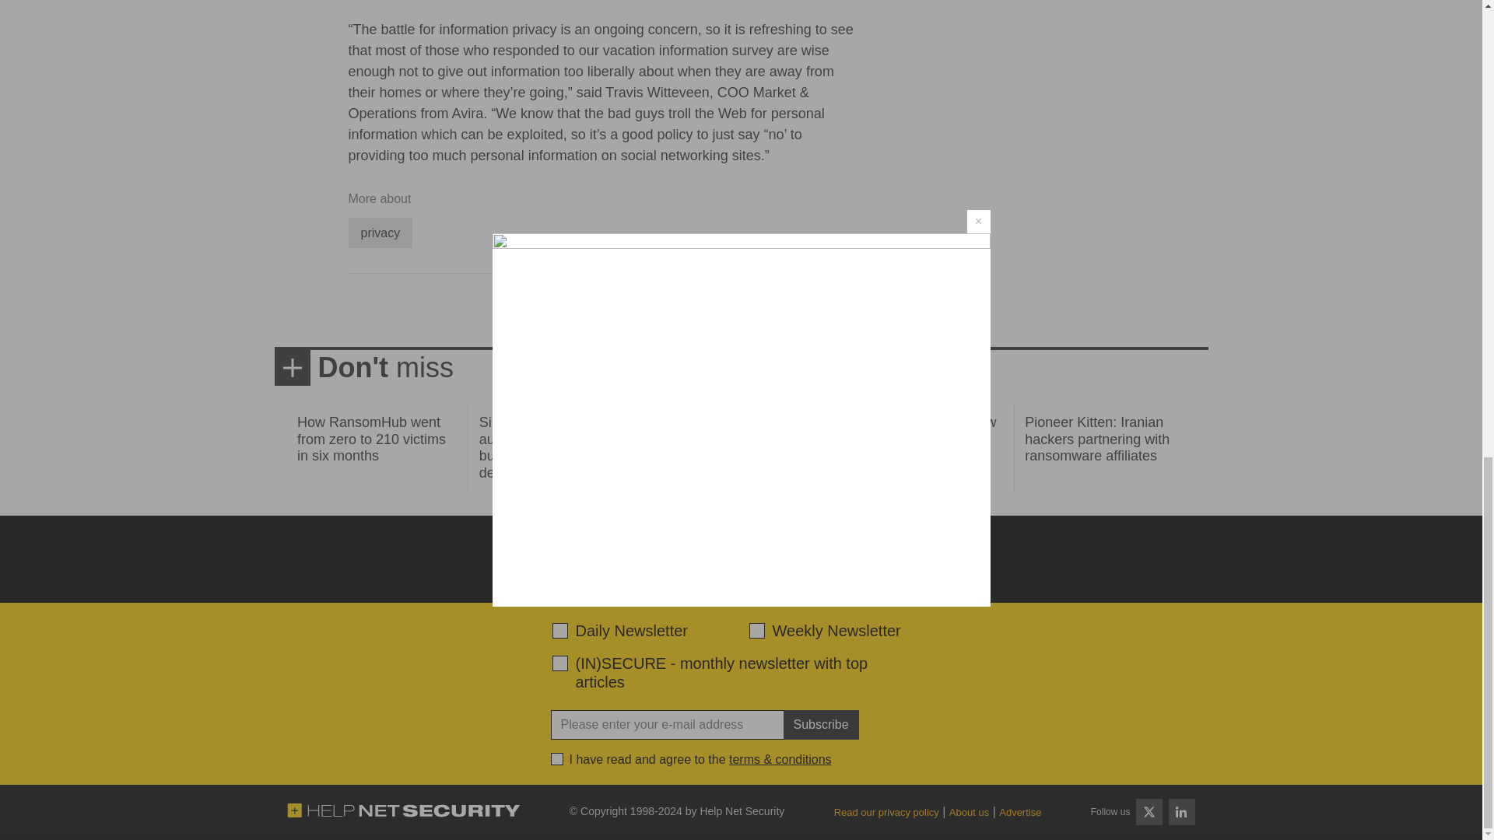 The image size is (1494, 840). I want to click on privacy, so click(381, 232).